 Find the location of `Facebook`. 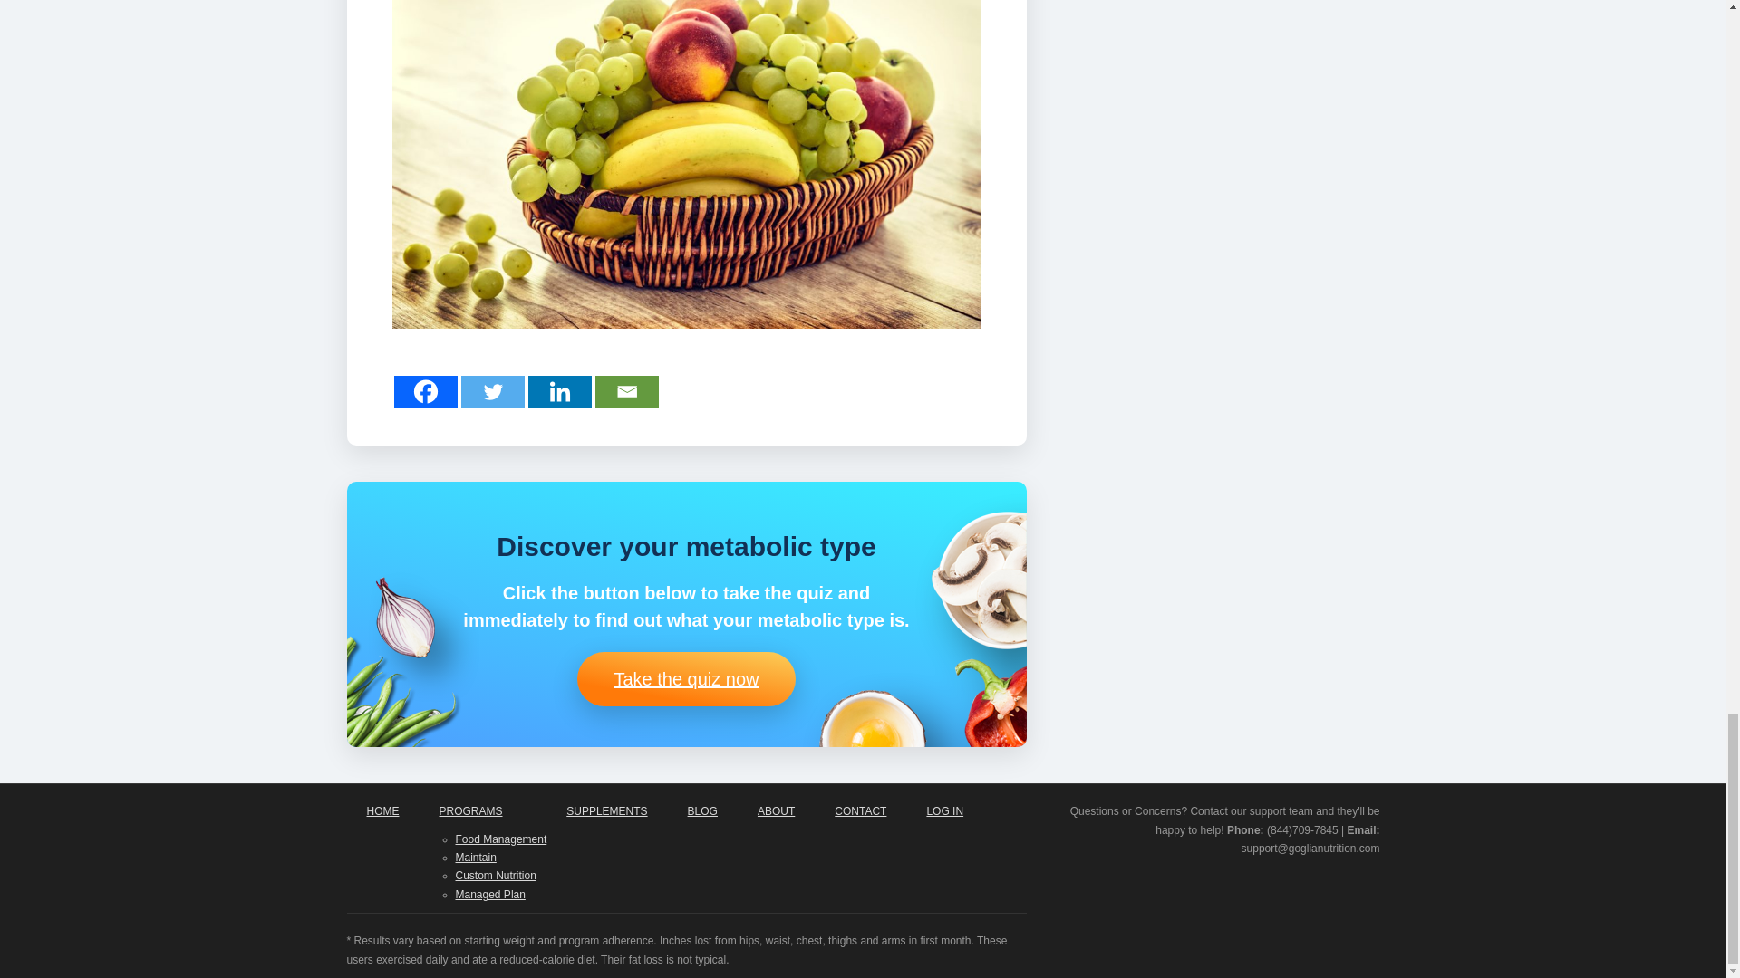

Facebook is located at coordinates (424, 391).